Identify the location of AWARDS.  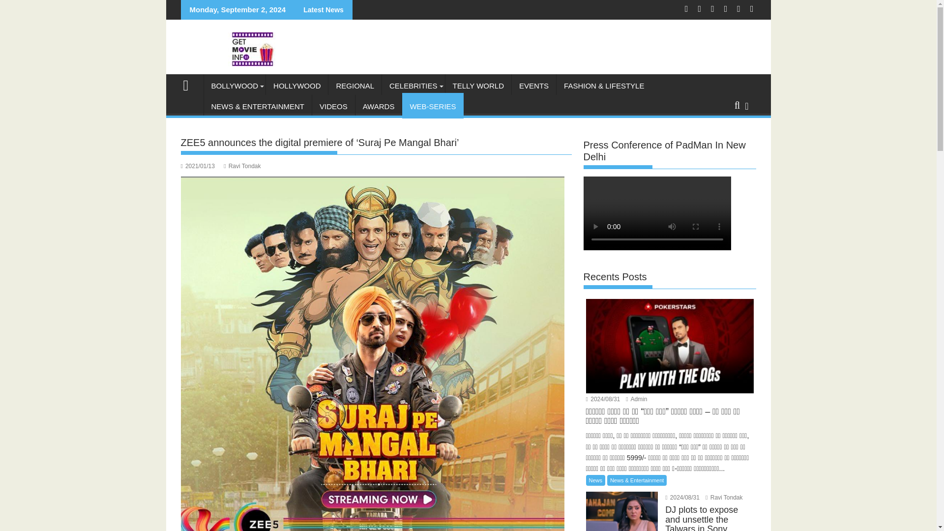
(379, 106).